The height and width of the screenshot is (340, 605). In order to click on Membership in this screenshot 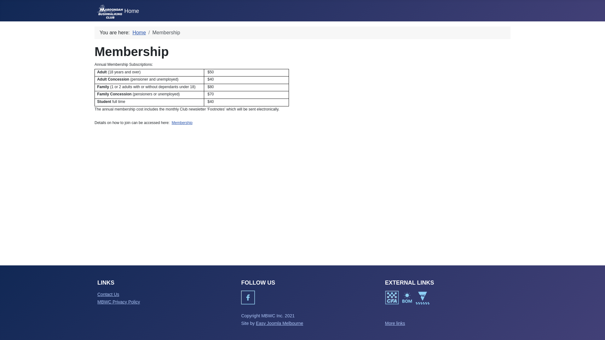, I will do `click(182, 123)`.